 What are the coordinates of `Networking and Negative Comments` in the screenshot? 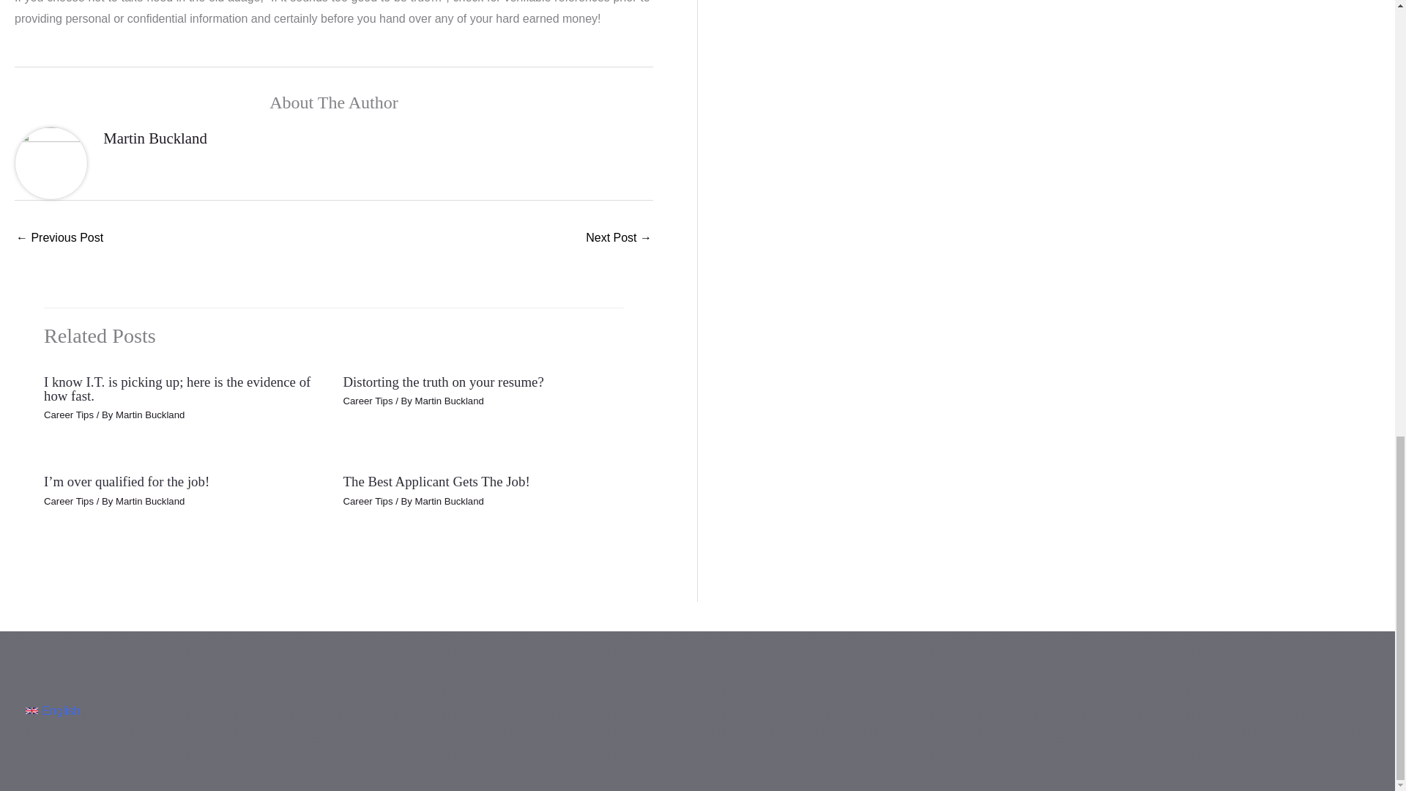 It's located at (619, 239).